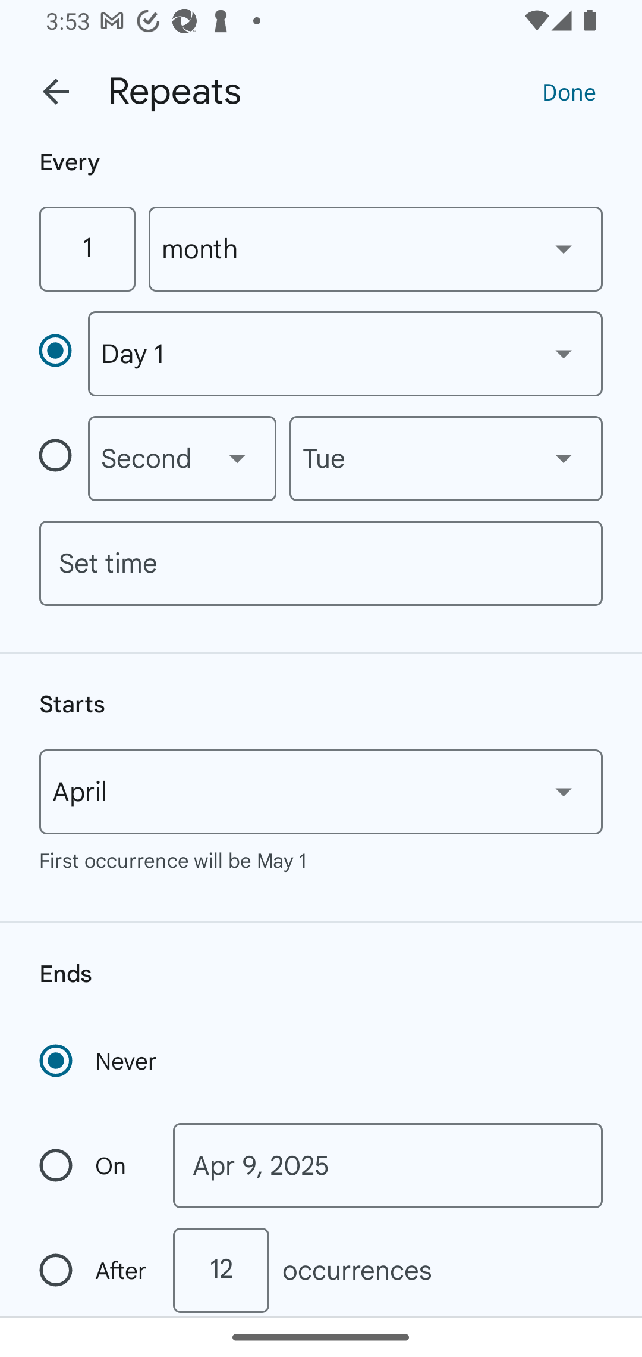 Image resolution: width=642 pixels, height=1357 pixels. I want to click on Done, so click(569, 91).